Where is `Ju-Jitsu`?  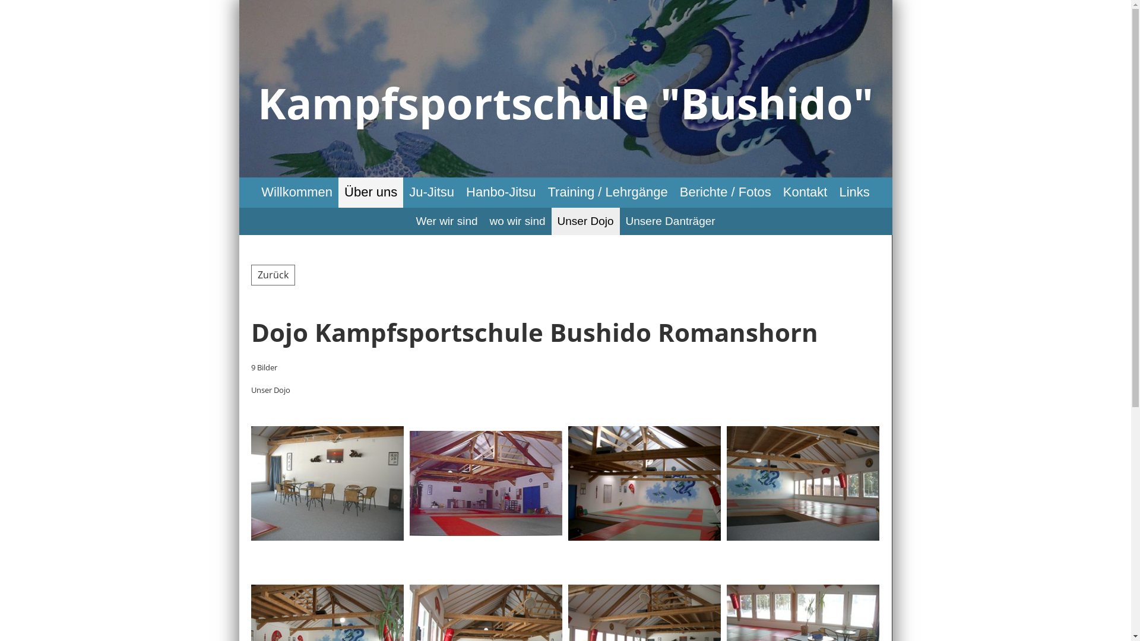
Ju-Jitsu is located at coordinates (432, 192).